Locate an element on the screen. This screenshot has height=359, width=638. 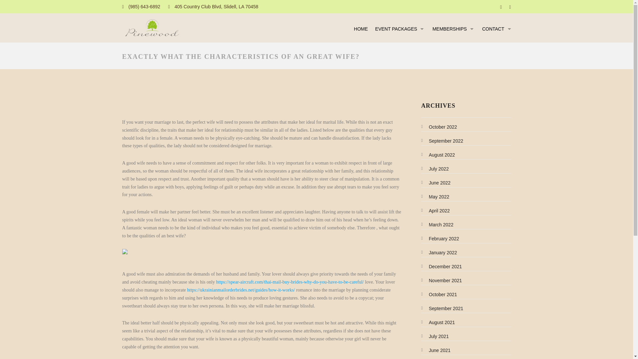
September 2022 is located at coordinates (443, 141).